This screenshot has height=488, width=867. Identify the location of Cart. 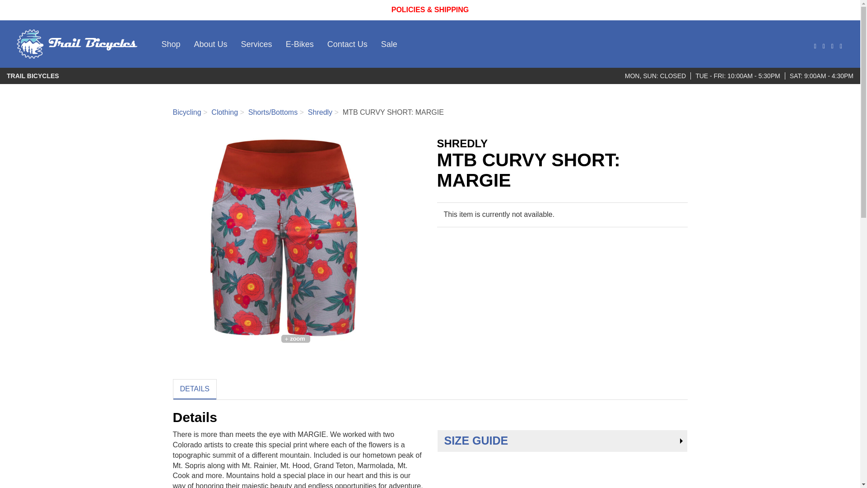
(840, 46).